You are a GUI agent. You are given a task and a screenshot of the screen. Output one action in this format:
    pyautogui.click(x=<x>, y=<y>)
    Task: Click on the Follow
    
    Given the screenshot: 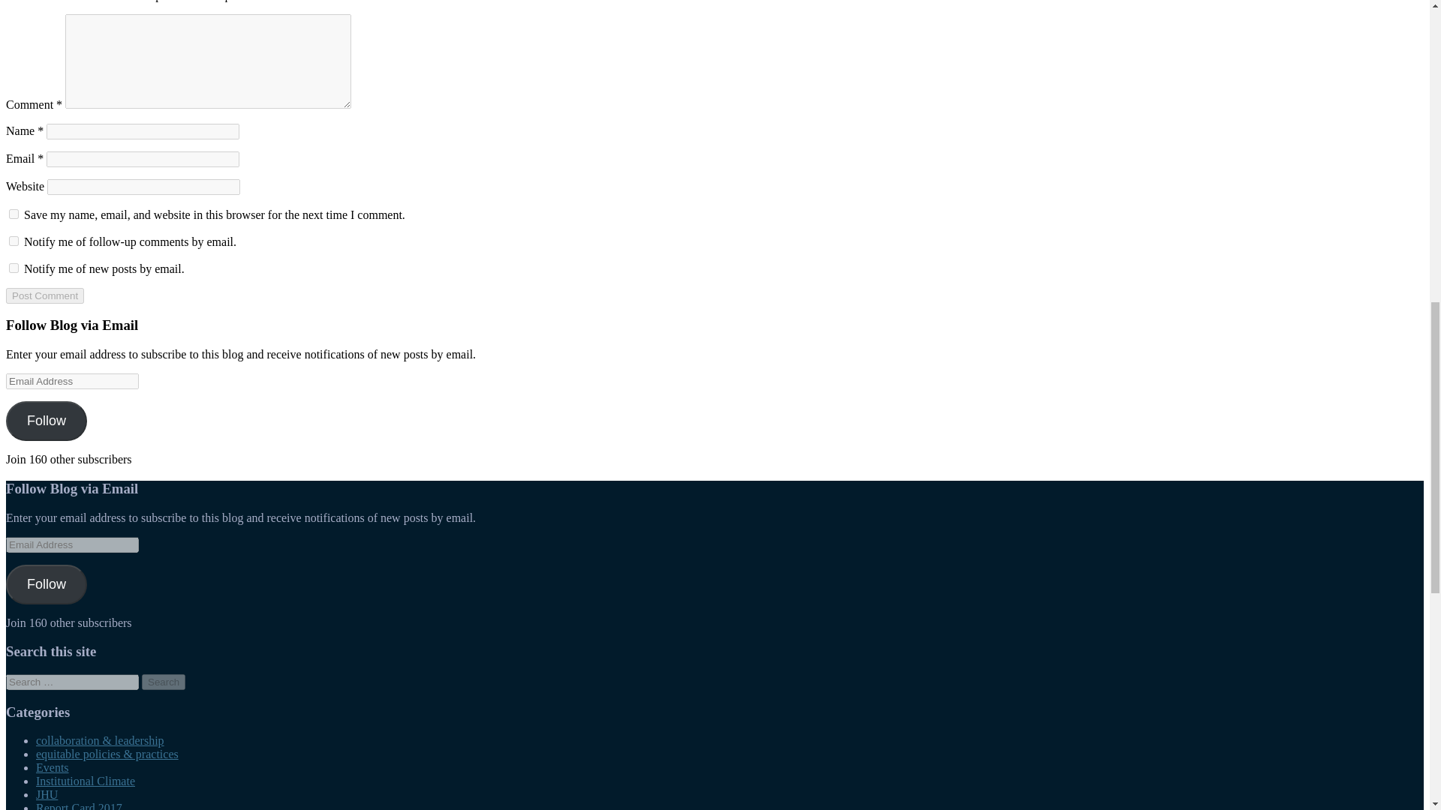 What is the action you would take?
    pyautogui.click(x=46, y=583)
    